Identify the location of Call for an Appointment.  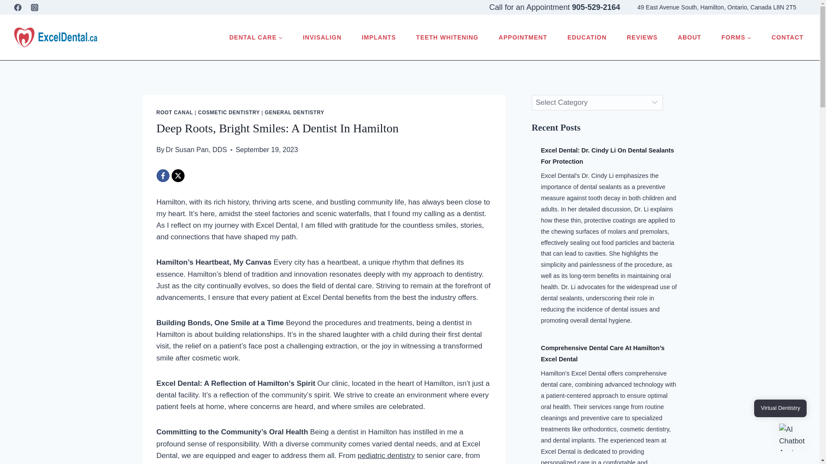
(530, 7).